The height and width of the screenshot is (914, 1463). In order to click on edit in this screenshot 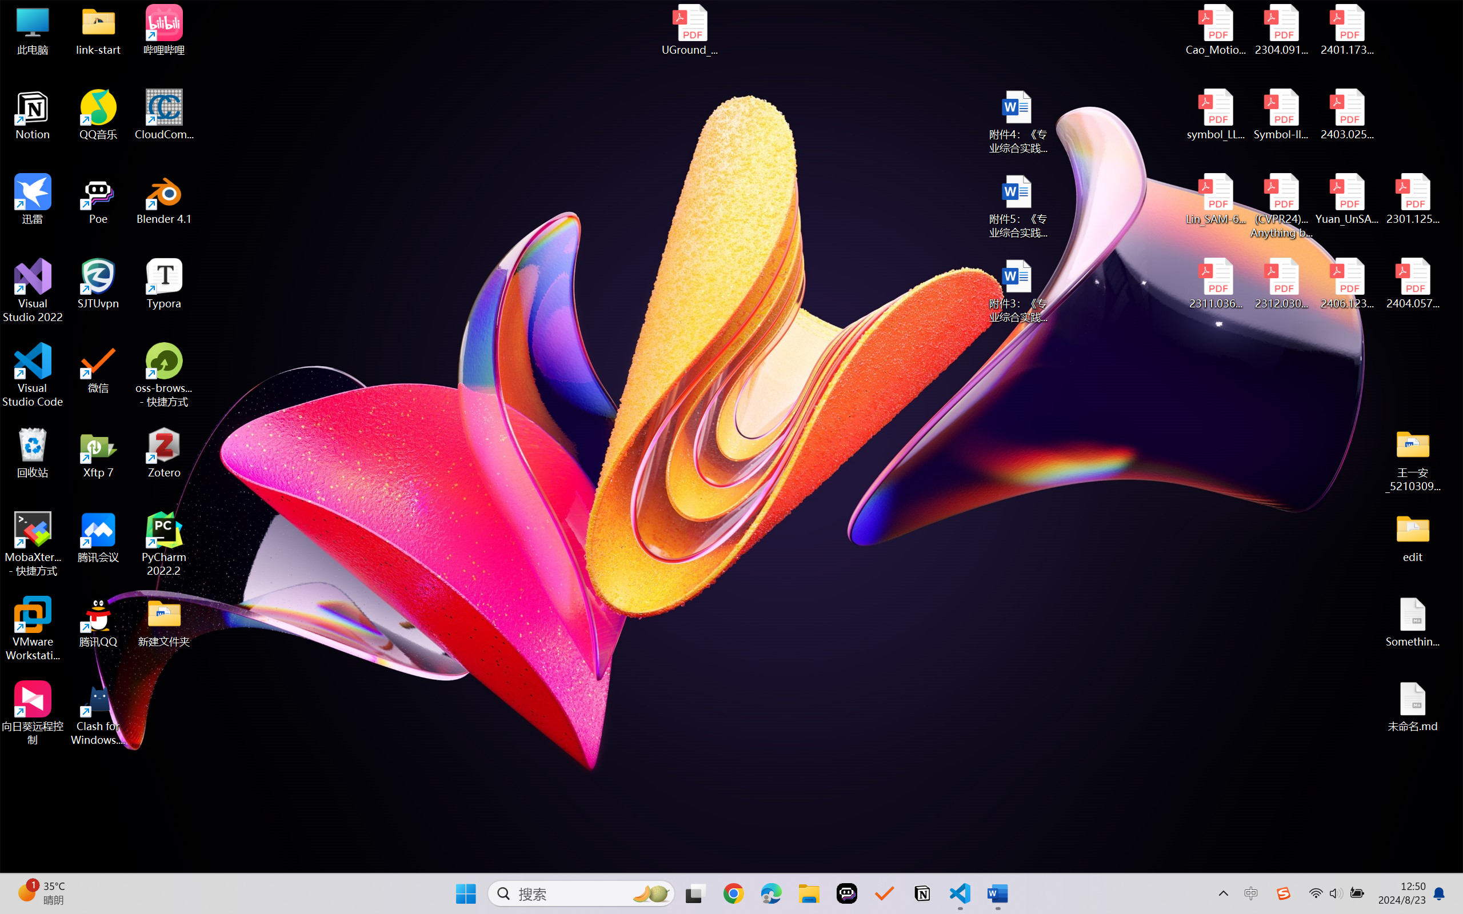, I will do `click(1413, 537)`.